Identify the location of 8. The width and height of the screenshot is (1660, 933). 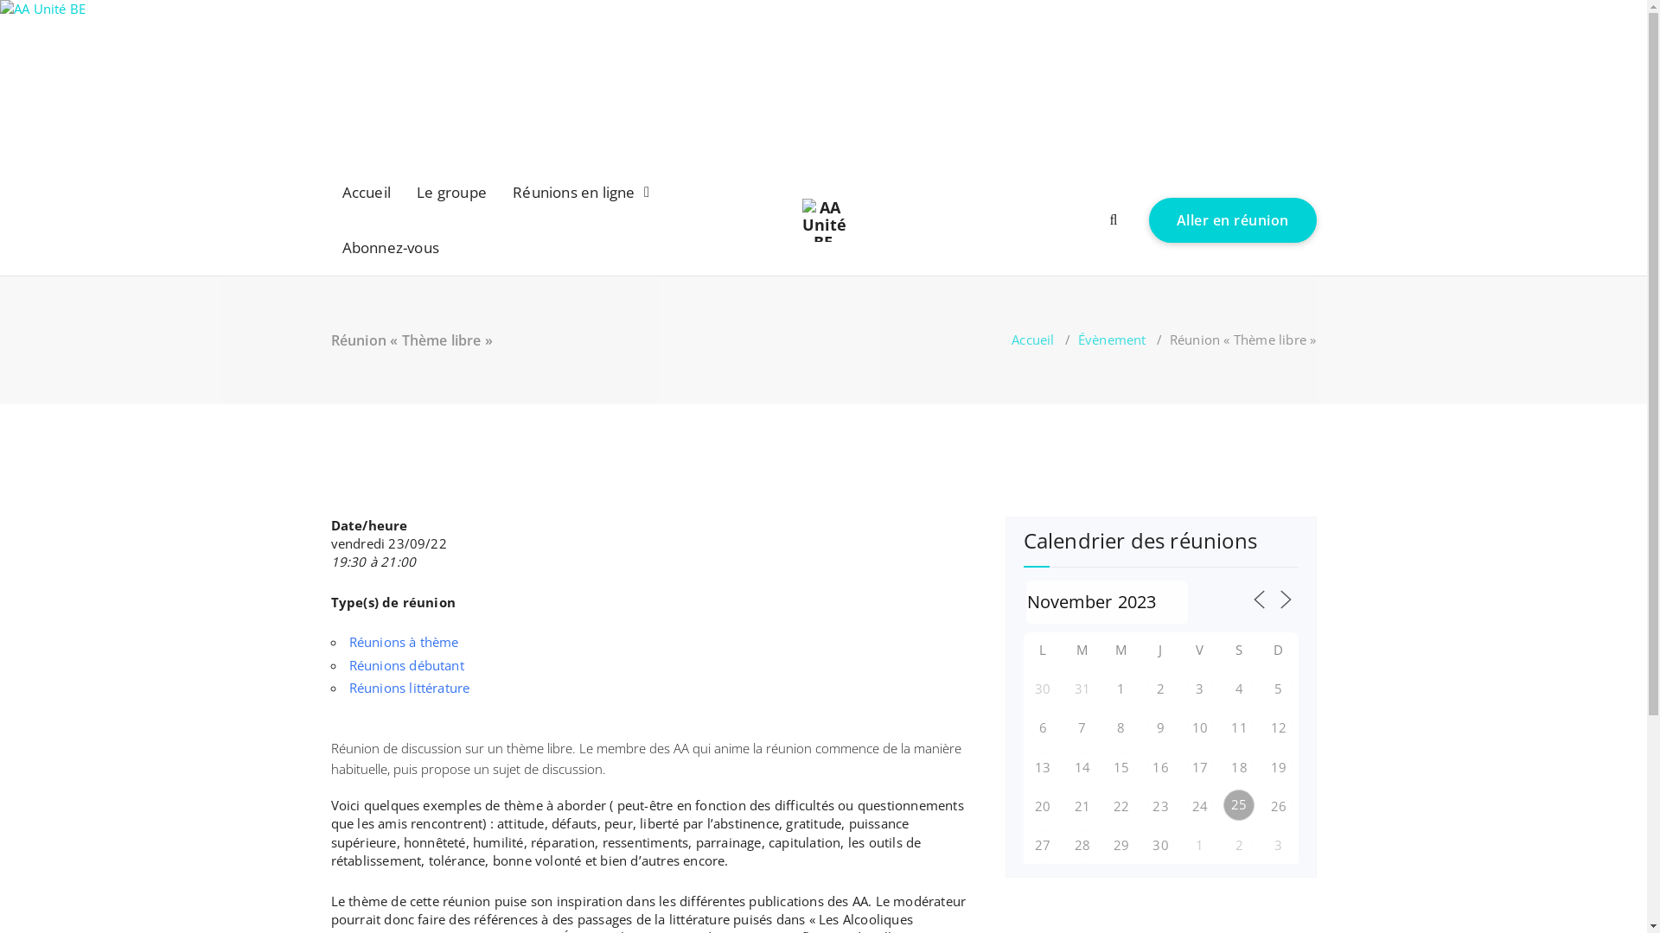
(1121, 727).